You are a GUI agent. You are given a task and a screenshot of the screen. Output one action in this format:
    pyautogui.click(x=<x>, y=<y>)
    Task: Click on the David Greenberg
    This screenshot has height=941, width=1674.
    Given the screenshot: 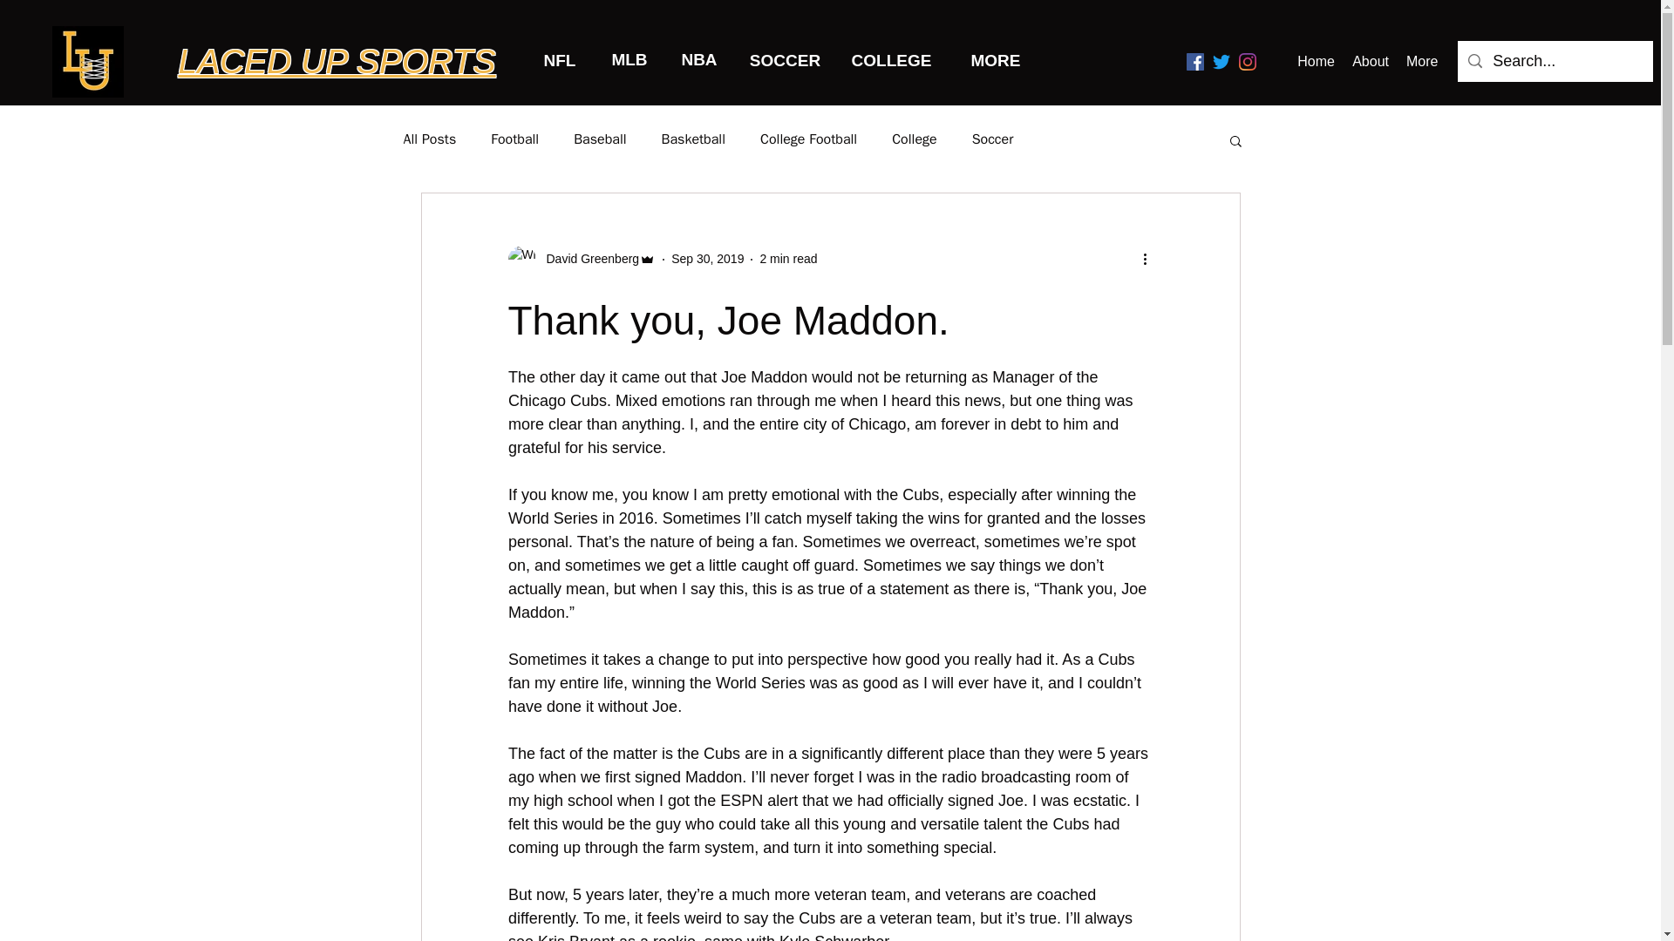 What is the action you would take?
    pyautogui.click(x=581, y=260)
    